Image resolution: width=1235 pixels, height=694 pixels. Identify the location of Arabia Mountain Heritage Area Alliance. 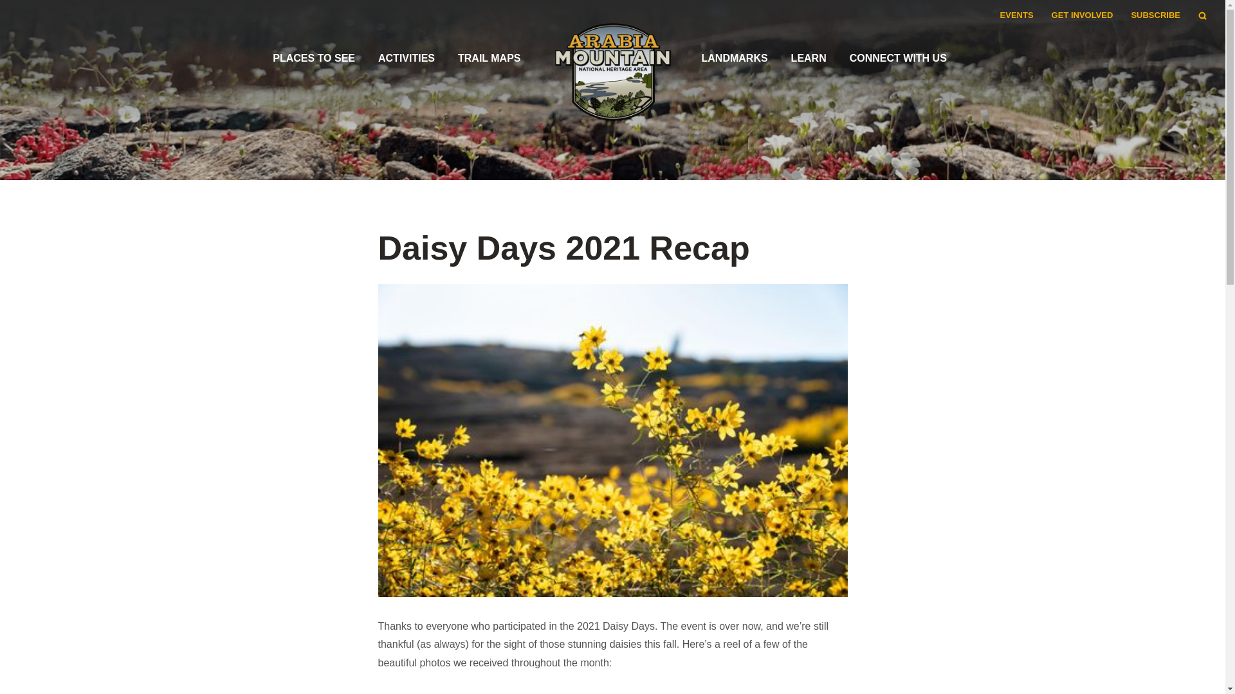
(612, 81).